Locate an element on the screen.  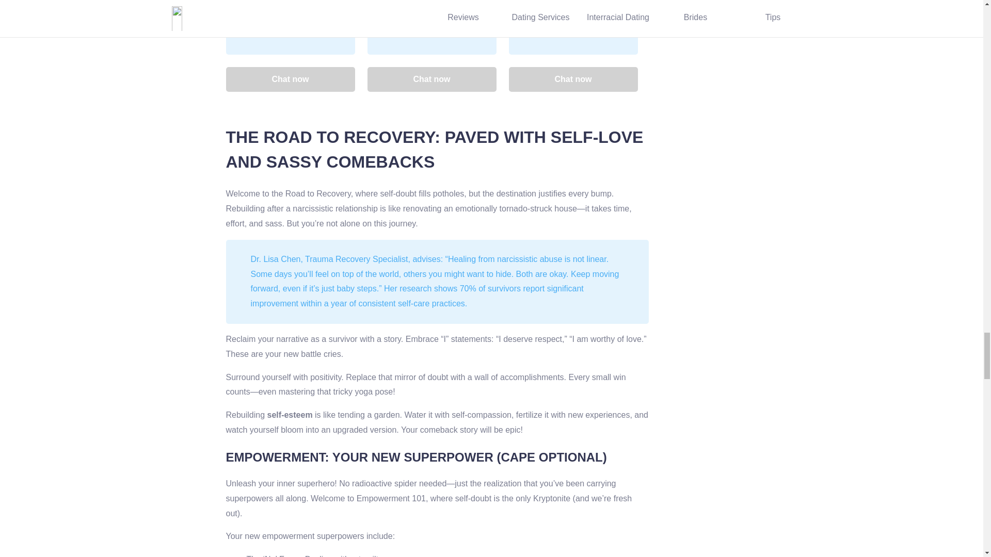
Chat now is located at coordinates (290, 79).